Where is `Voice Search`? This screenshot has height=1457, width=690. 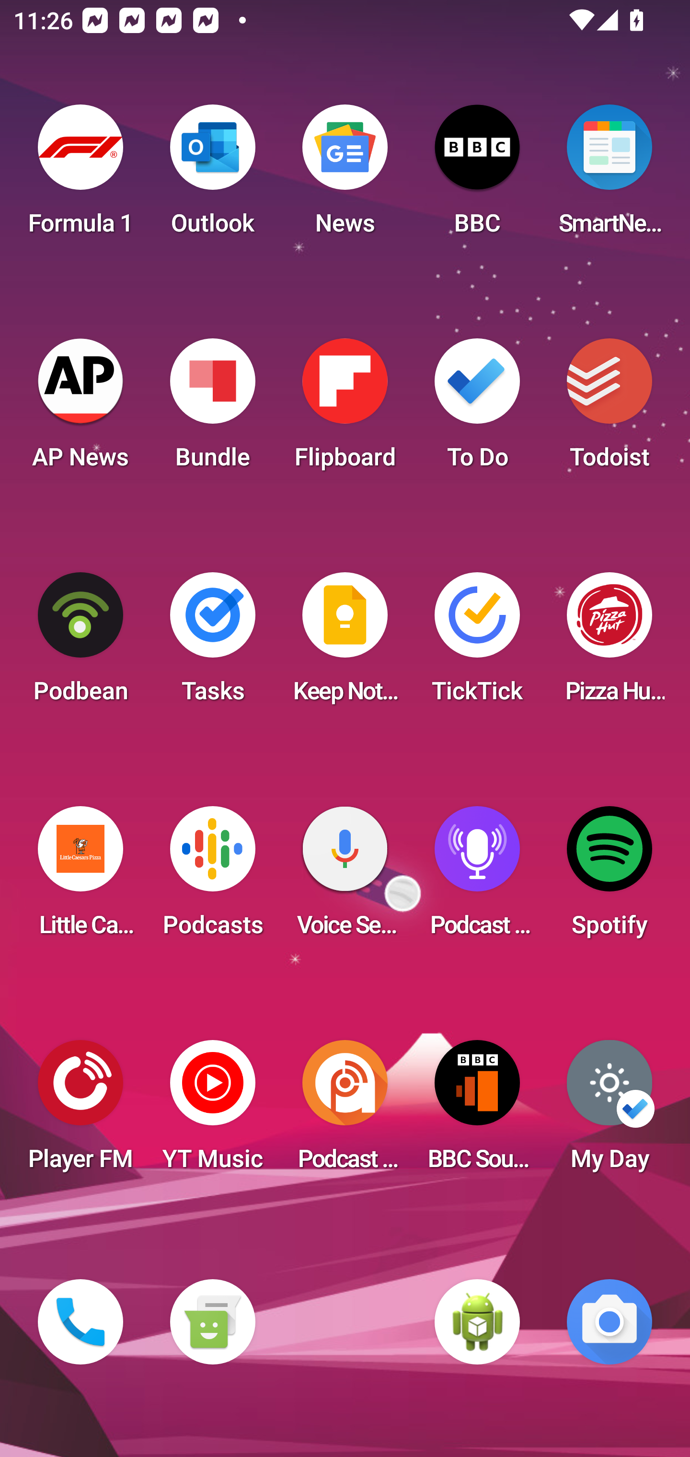
Voice Search is located at coordinates (345, 877).